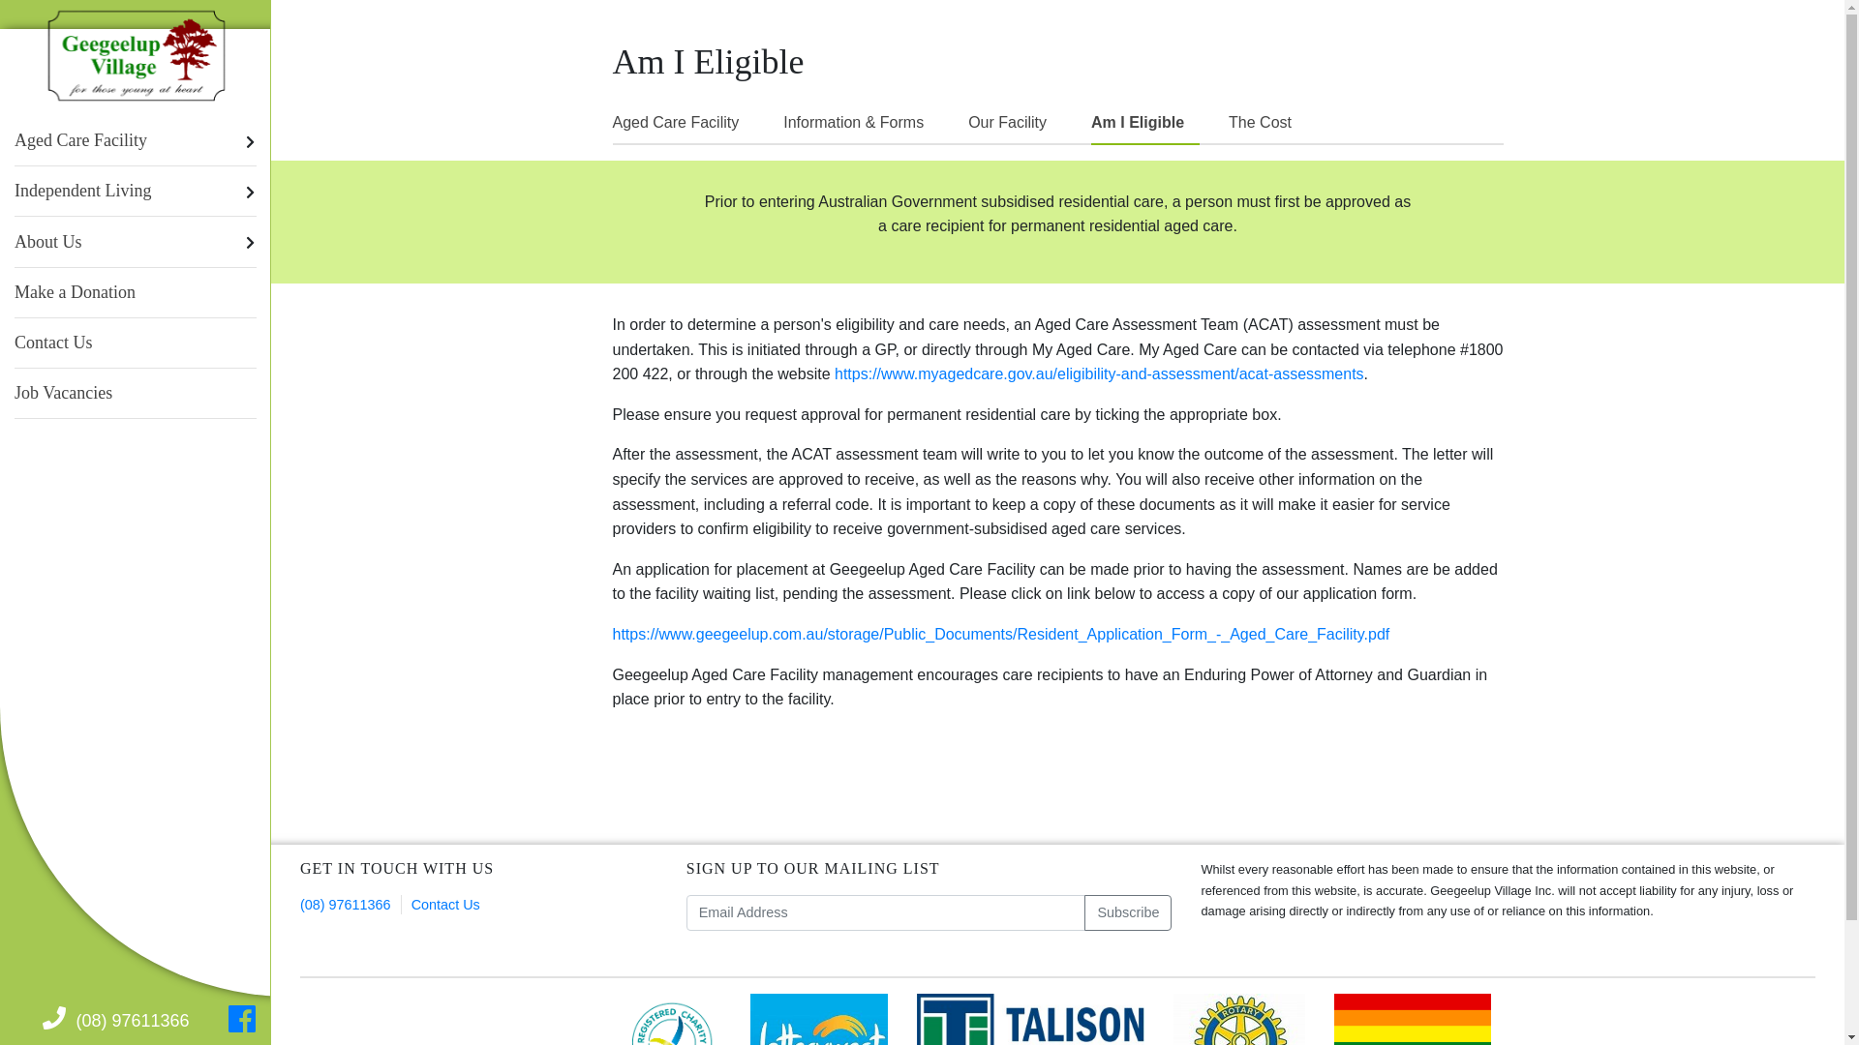  I want to click on (08) 97611366, so click(346, 905).